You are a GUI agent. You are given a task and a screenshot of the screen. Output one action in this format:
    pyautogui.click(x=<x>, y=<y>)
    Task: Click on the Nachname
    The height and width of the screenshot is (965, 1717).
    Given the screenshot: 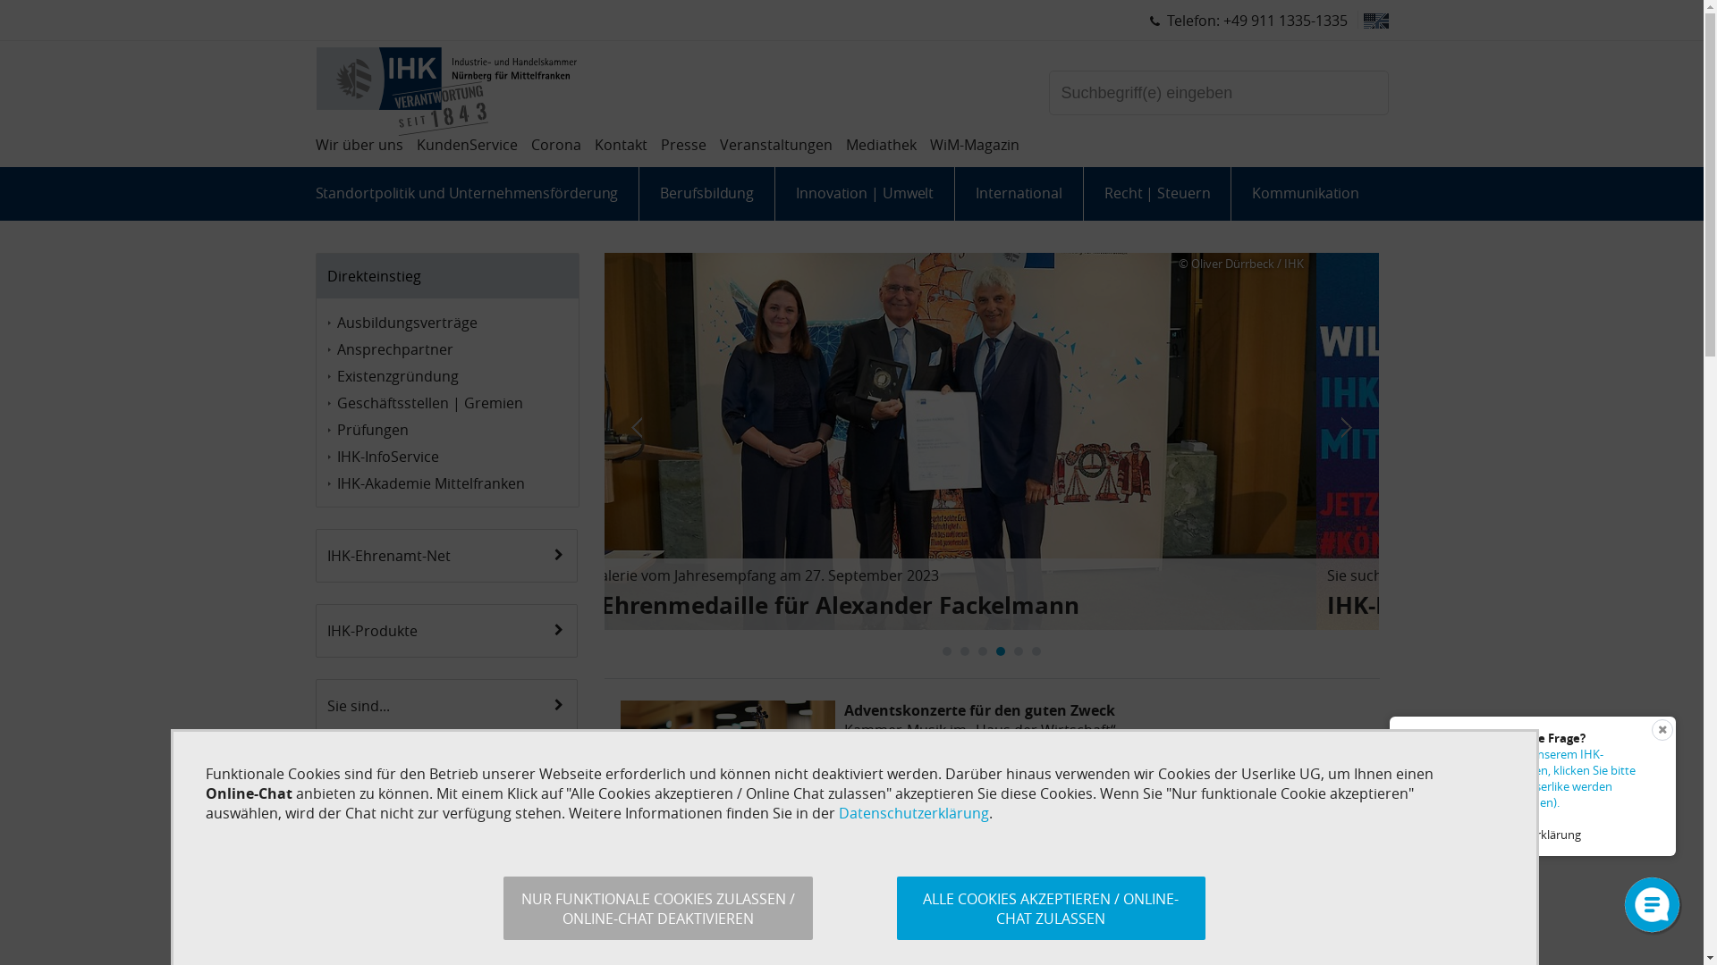 What is the action you would take?
    pyautogui.click(x=448, y=832)
    